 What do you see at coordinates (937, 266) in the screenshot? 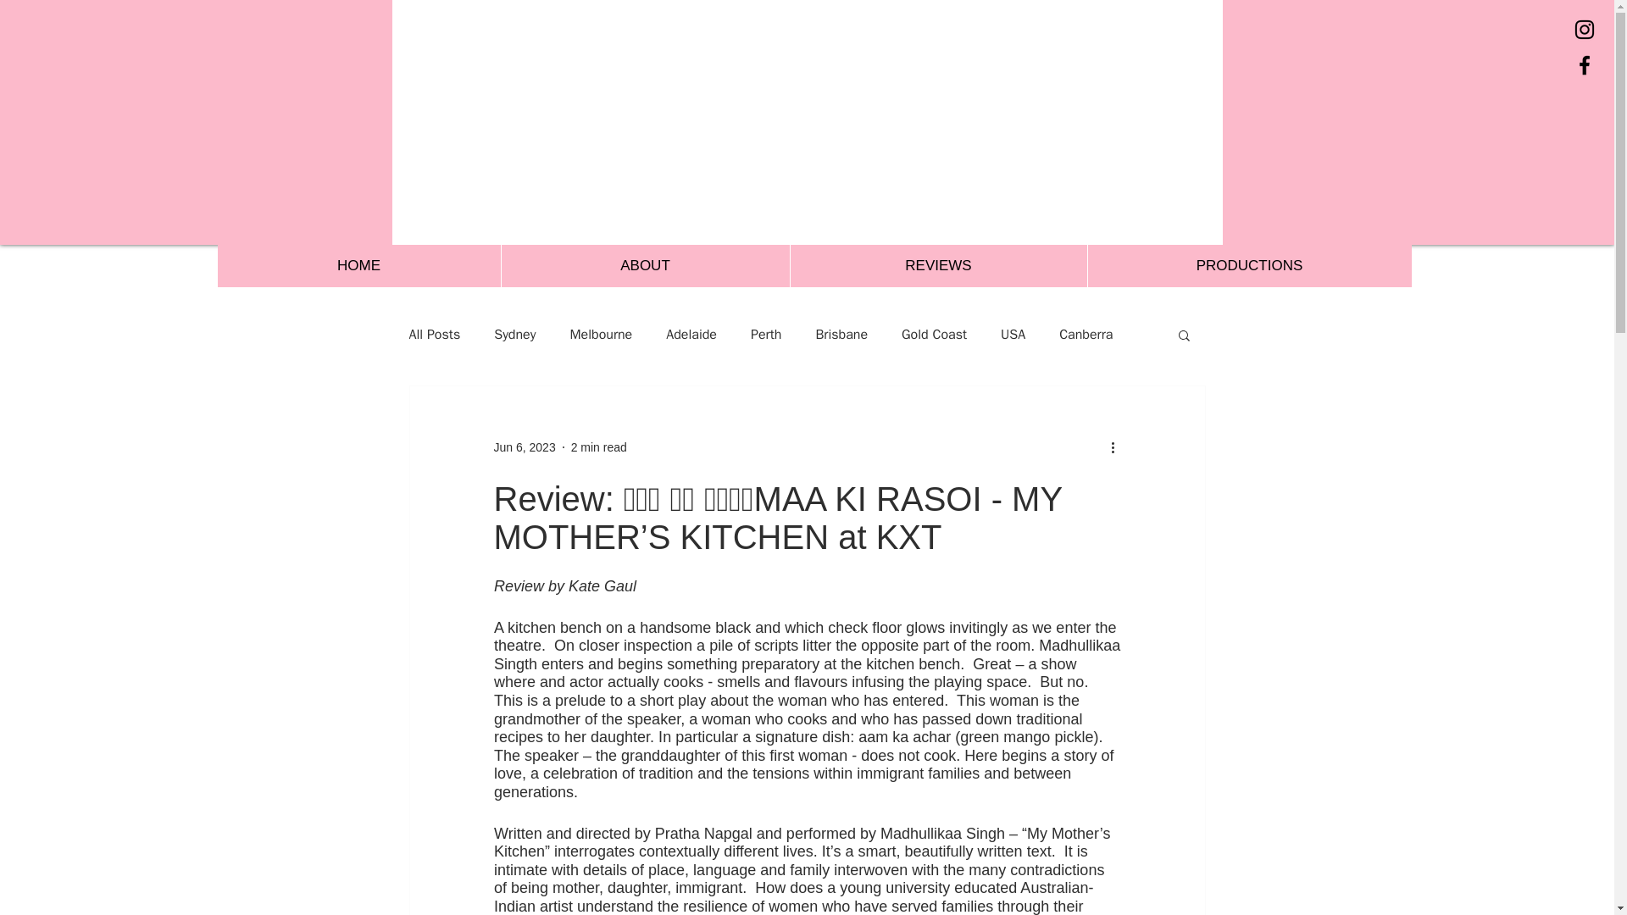
I see `REVIEWS` at bounding box center [937, 266].